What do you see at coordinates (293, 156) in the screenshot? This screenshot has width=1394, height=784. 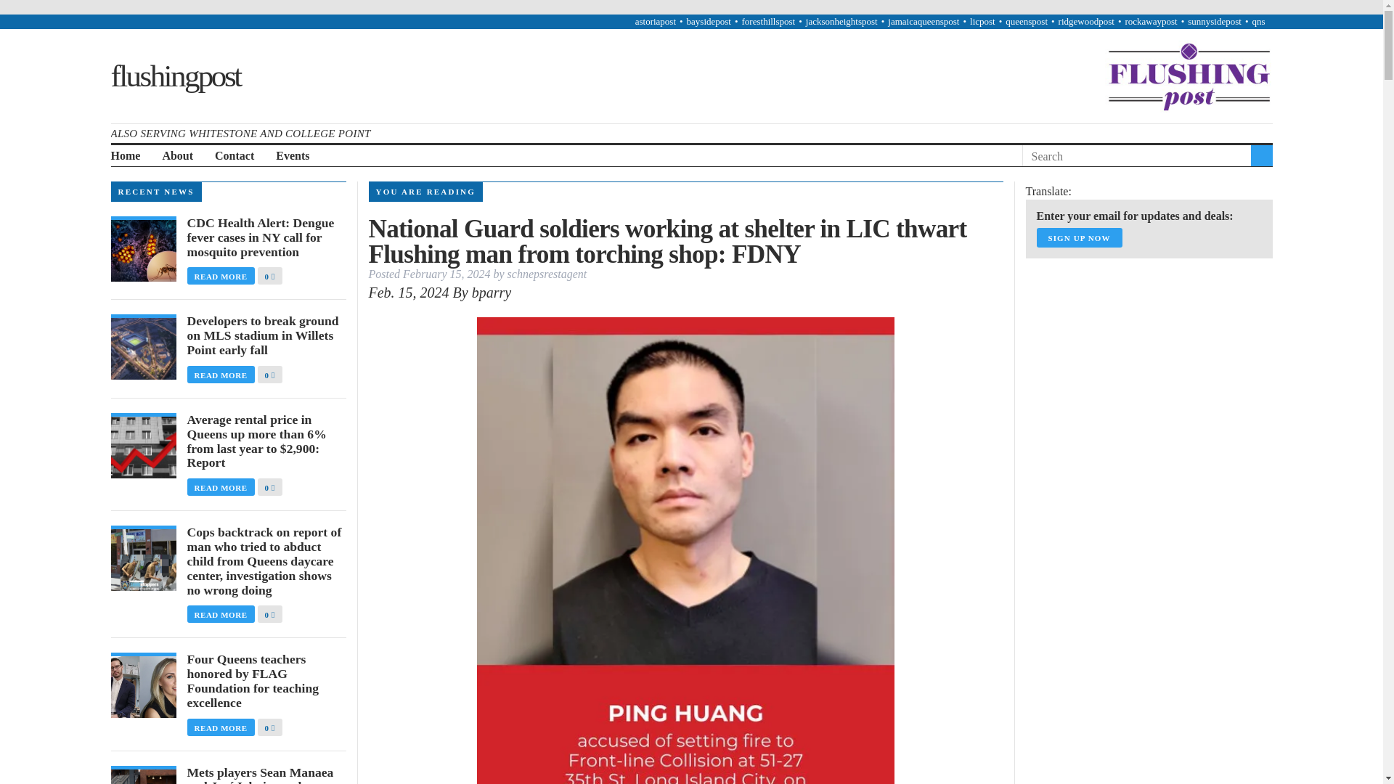 I see `Events` at bounding box center [293, 156].